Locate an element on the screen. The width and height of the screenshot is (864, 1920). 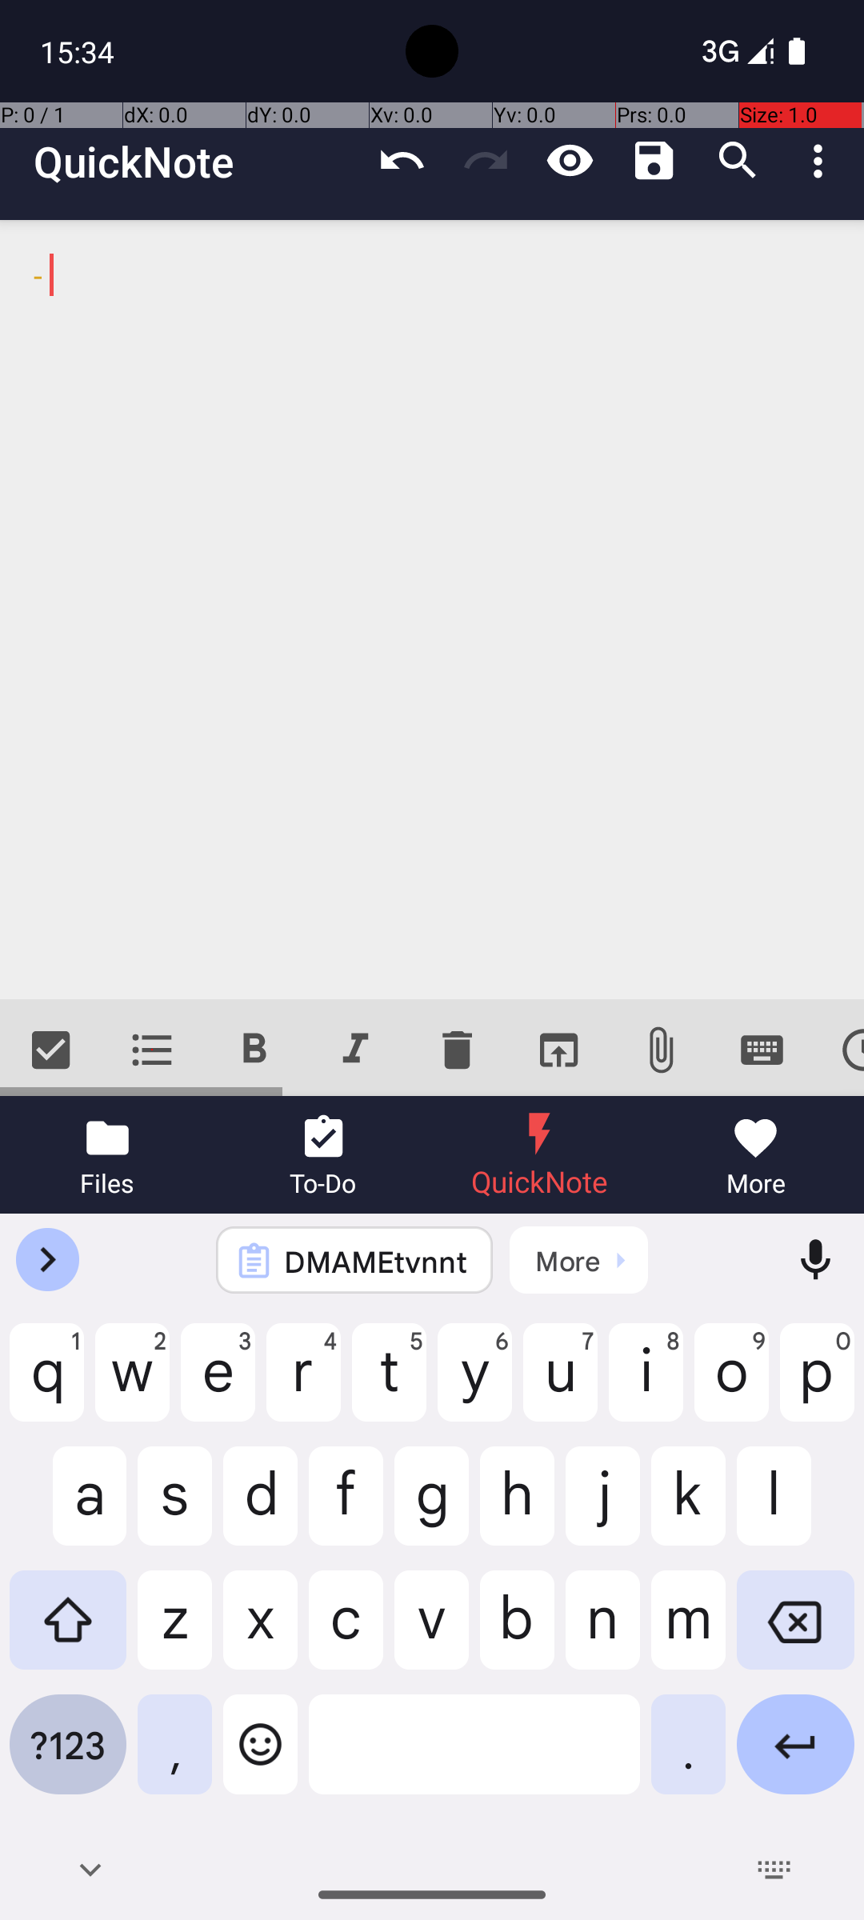
DMAMEtvnnt is located at coordinates (376, 1261).